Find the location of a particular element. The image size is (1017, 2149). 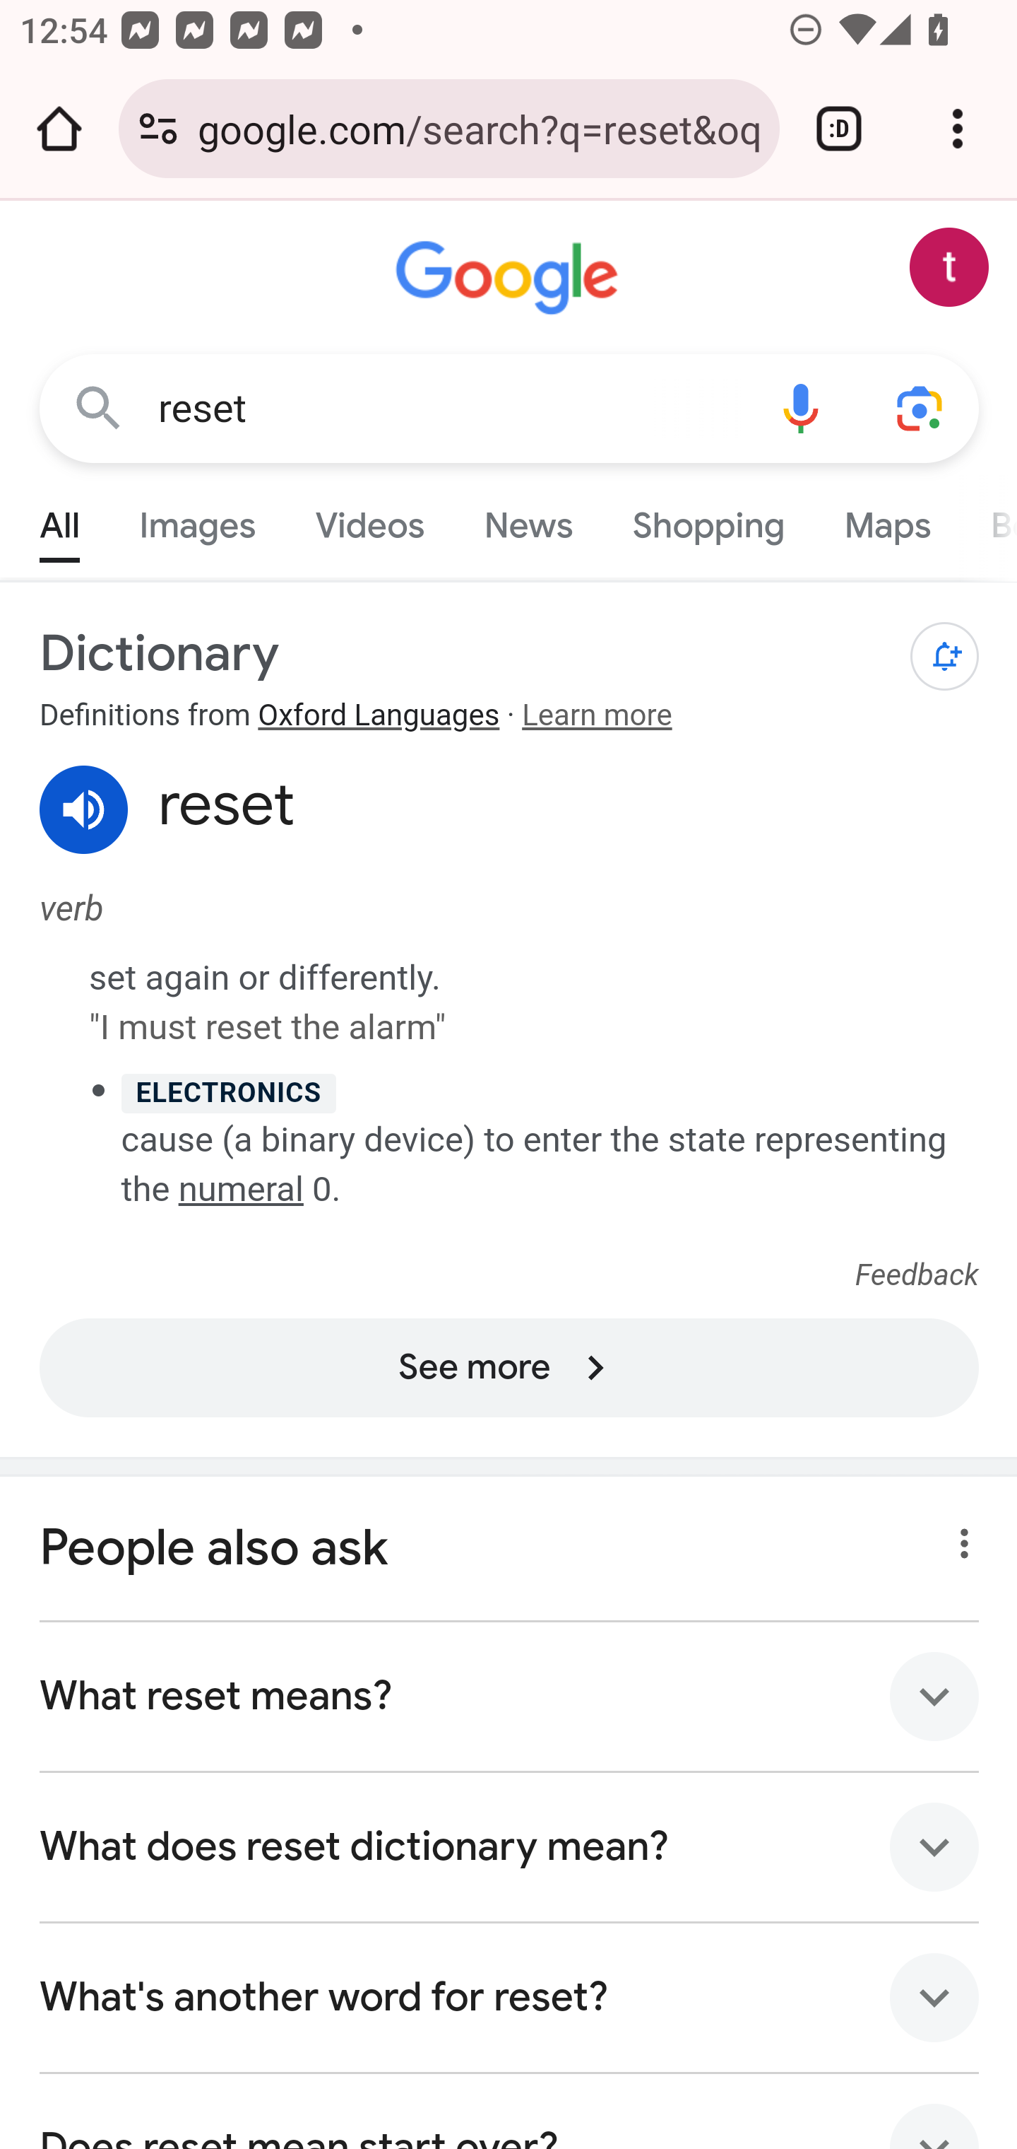

numeral is located at coordinates (240, 1188).